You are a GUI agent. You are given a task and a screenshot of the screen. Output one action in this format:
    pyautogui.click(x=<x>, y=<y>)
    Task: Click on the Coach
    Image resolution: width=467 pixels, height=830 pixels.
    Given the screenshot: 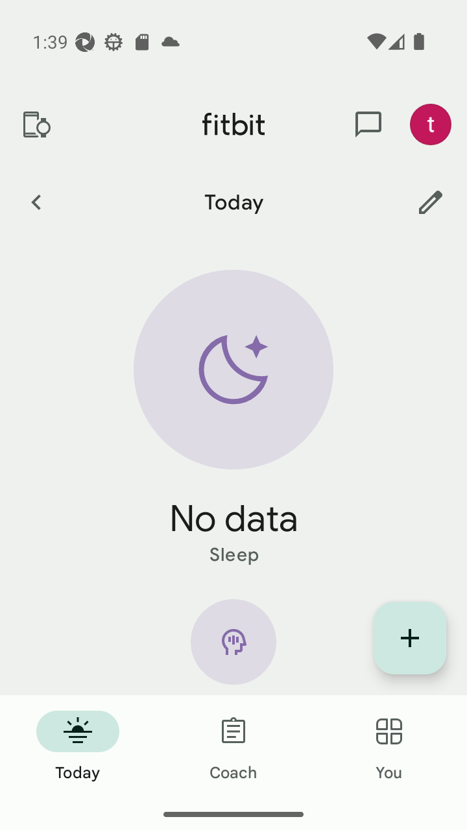 What is the action you would take?
    pyautogui.click(x=233, y=747)
    